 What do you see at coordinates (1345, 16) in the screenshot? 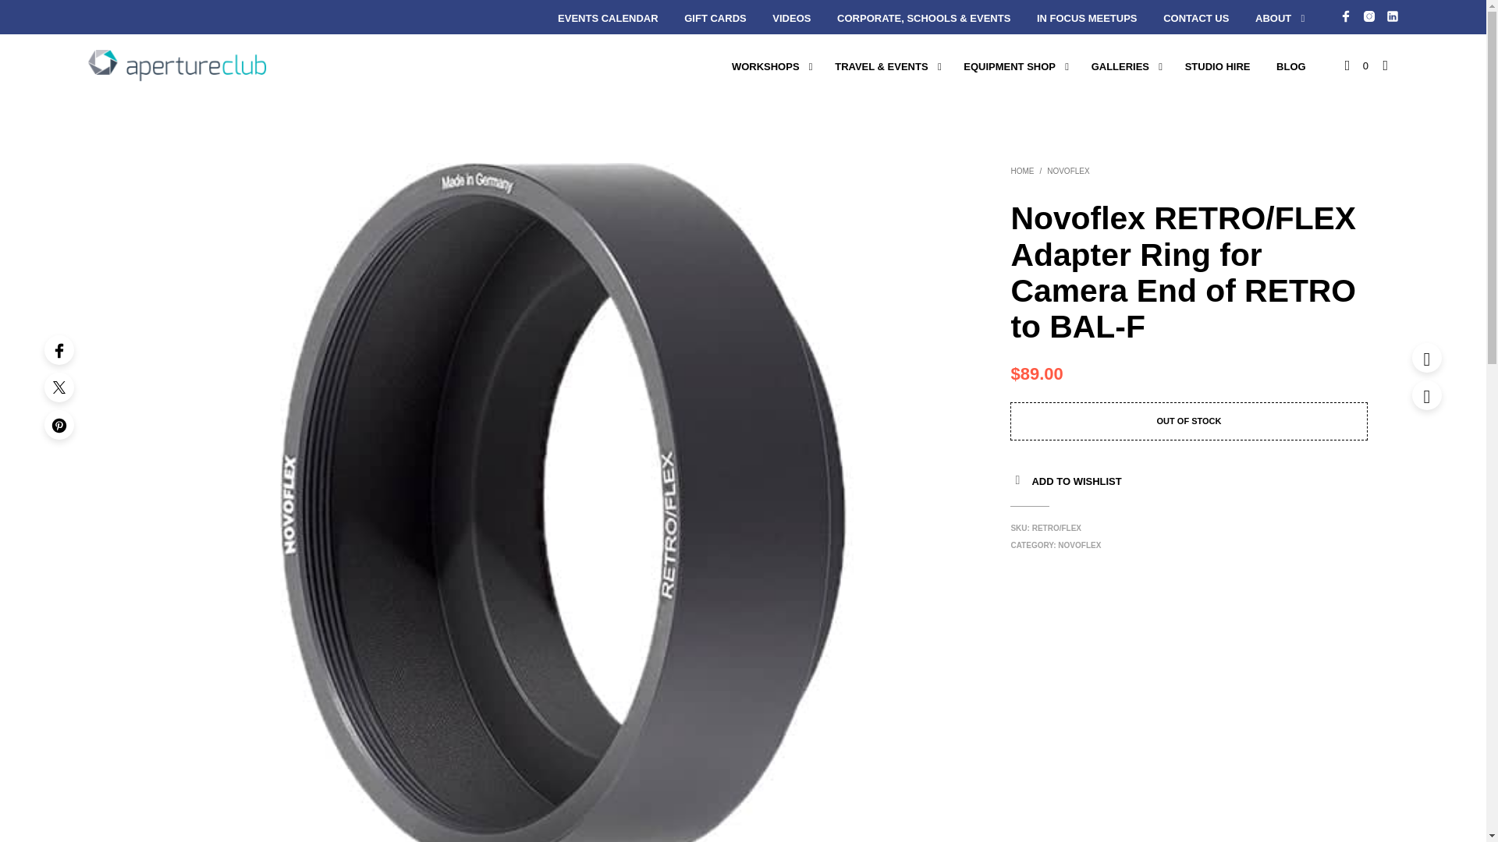
I see `The Aperture Club Facebook` at bounding box center [1345, 16].